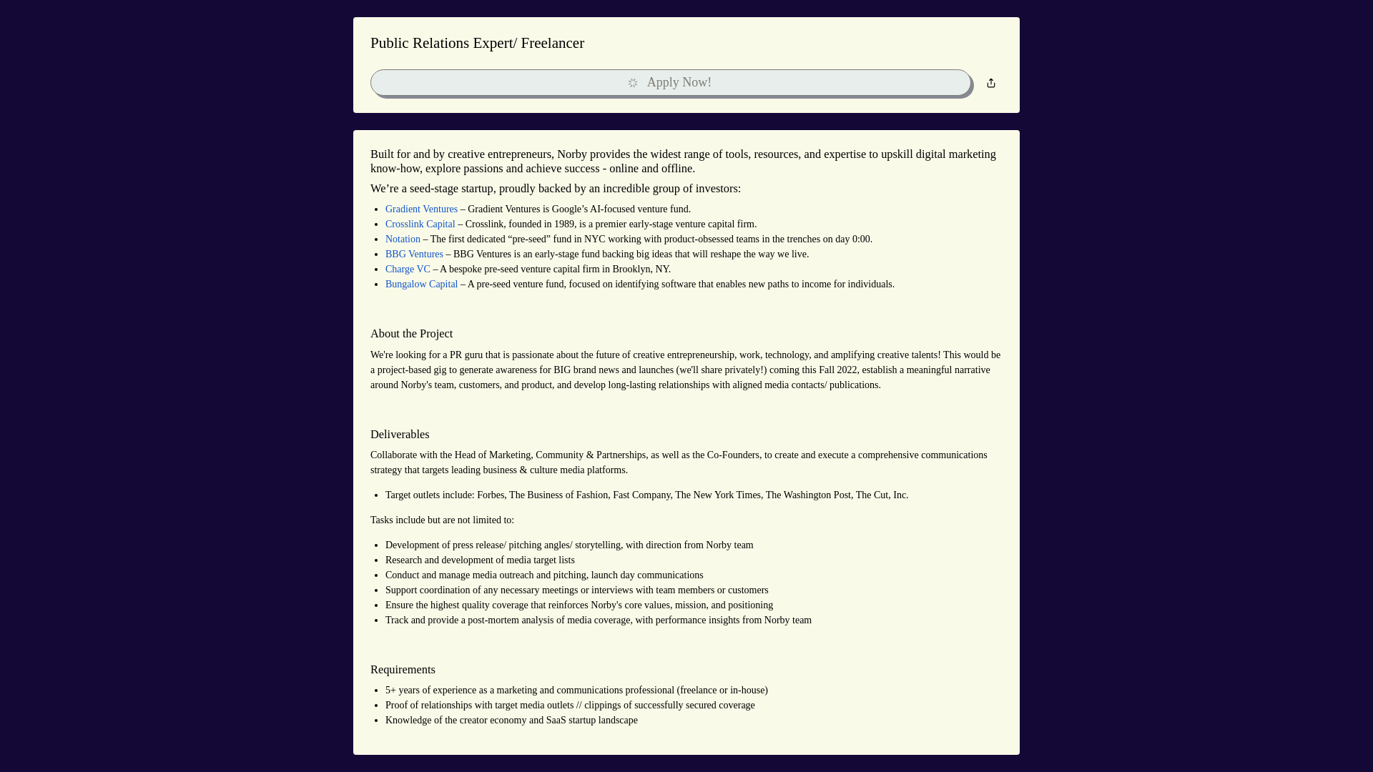 The image size is (1373, 772). I want to click on Charge VC, so click(408, 269).